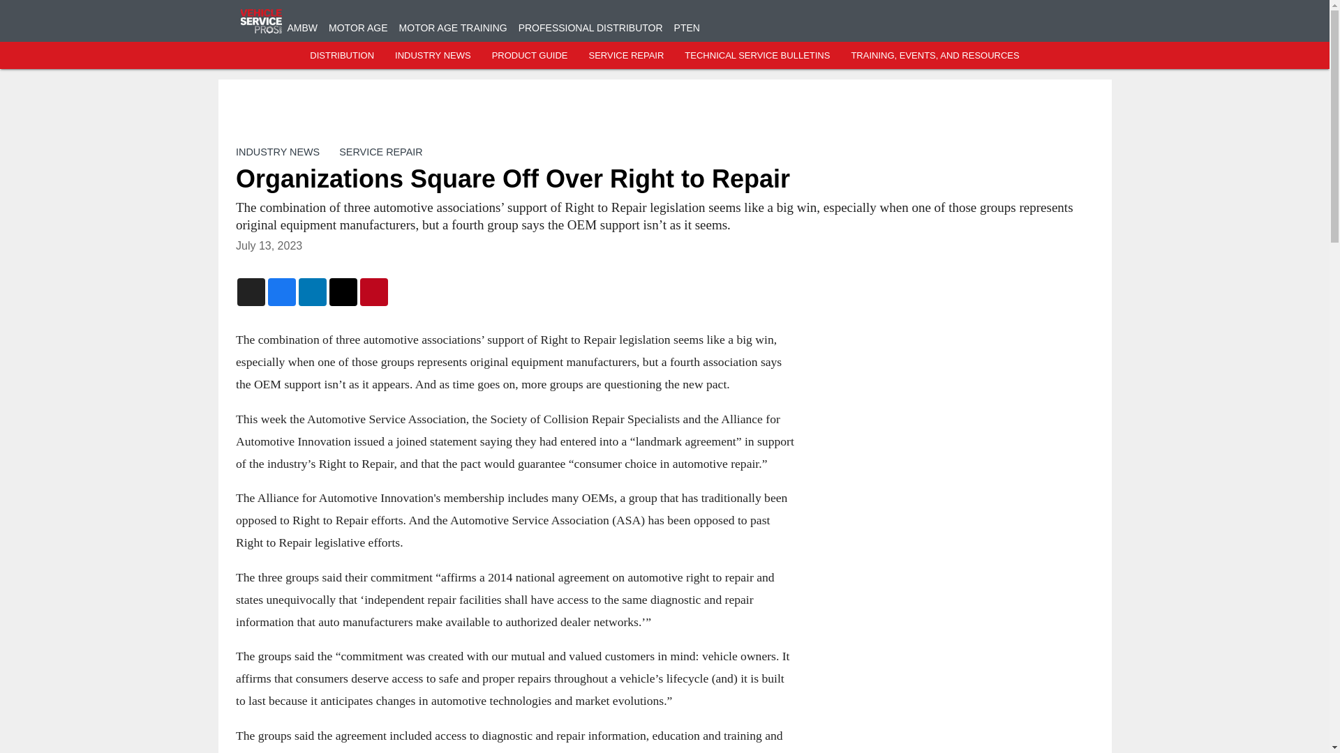  I want to click on INDUSTRY NEWS, so click(278, 151).